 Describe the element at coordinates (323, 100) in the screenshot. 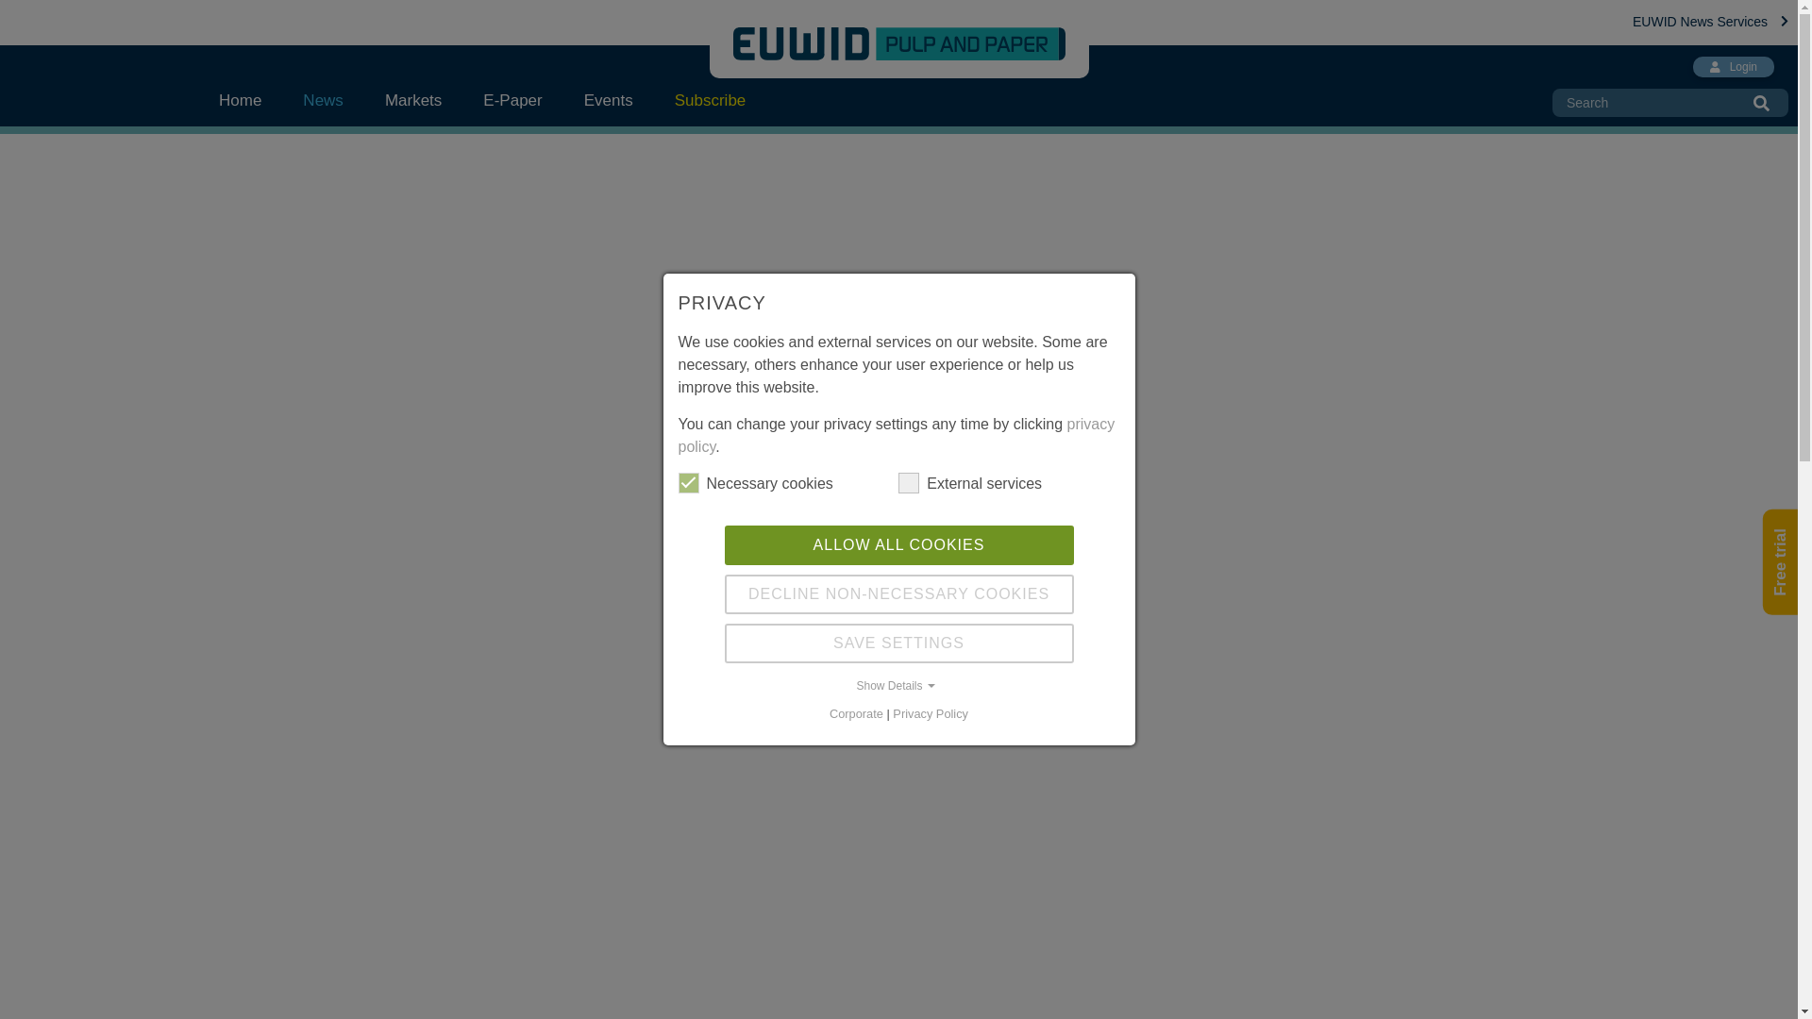

I see `News` at that location.